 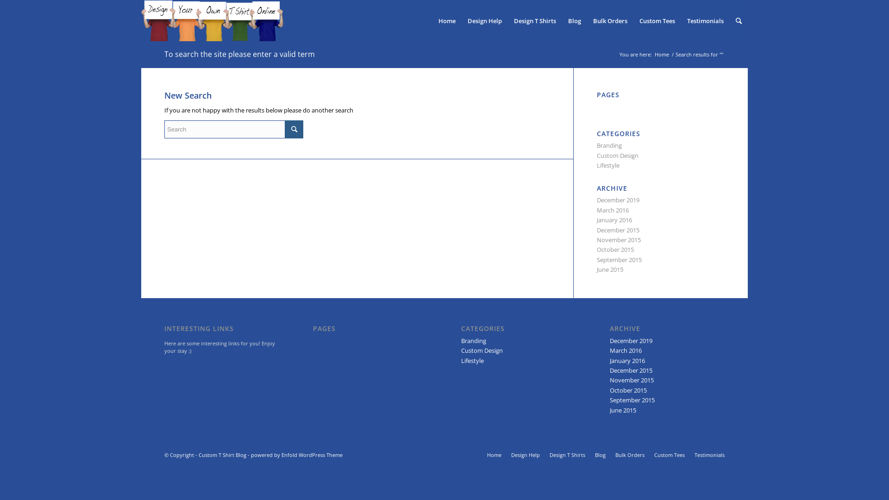 What do you see at coordinates (575, 21) in the screenshot?
I see `Blog` at bounding box center [575, 21].